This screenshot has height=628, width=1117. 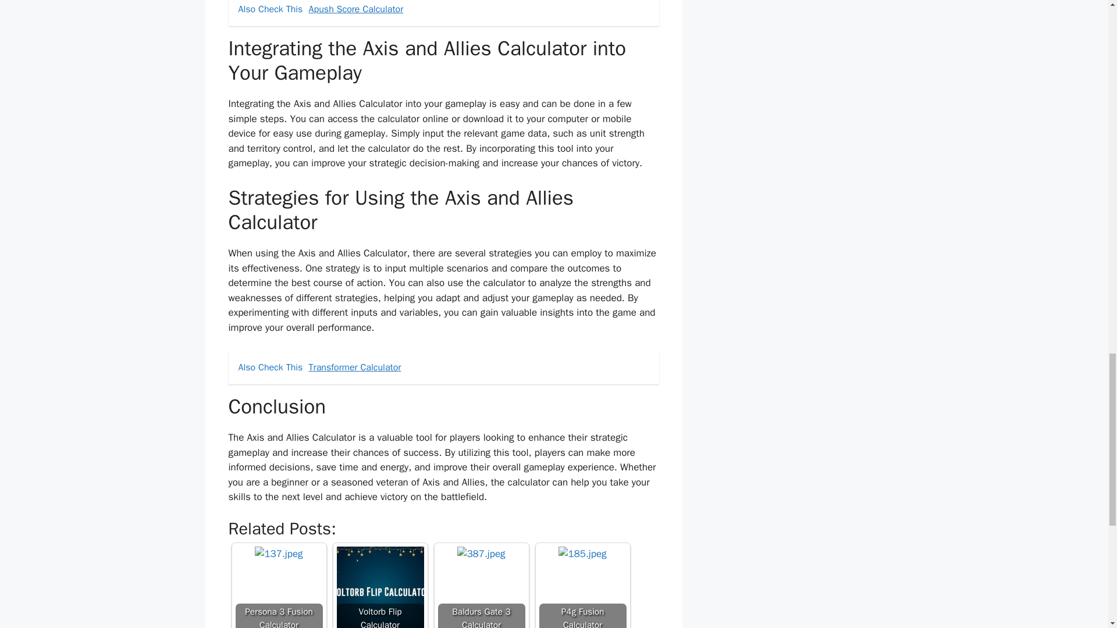 I want to click on Voltorb Flip Calculator, so click(x=379, y=587).